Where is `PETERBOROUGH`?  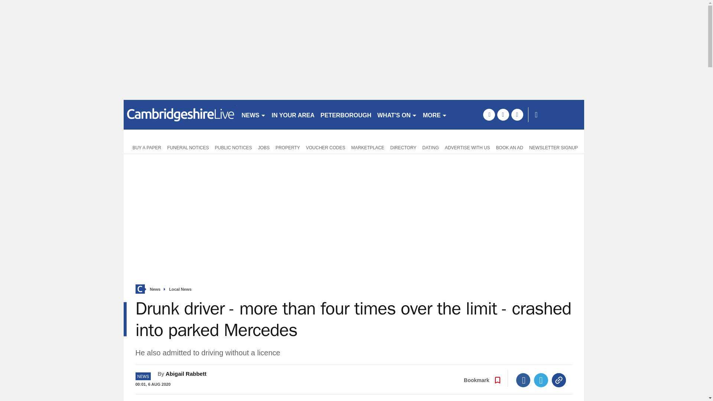 PETERBOROUGH is located at coordinates (346, 114).